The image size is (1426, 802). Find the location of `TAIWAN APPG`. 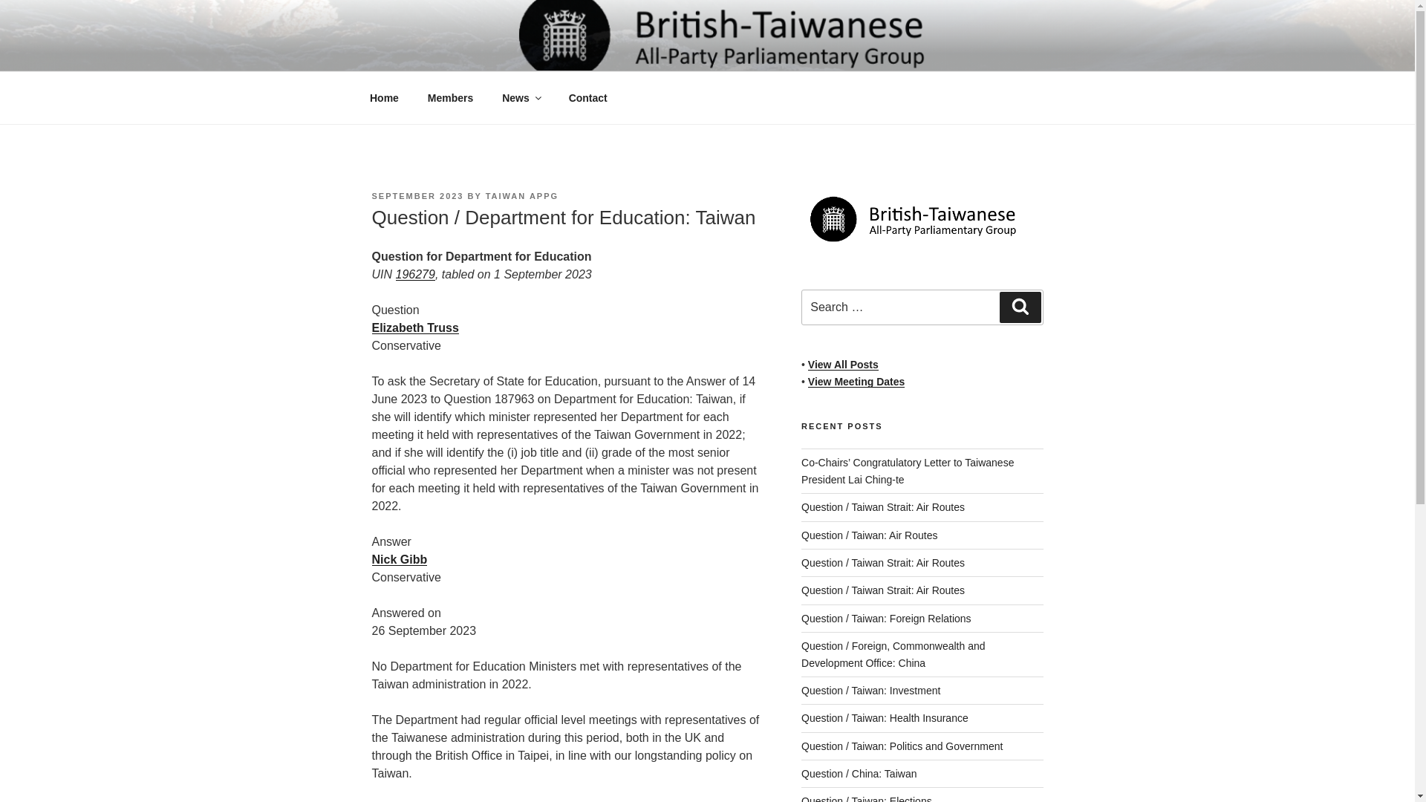

TAIWAN APPG is located at coordinates (522, 196).